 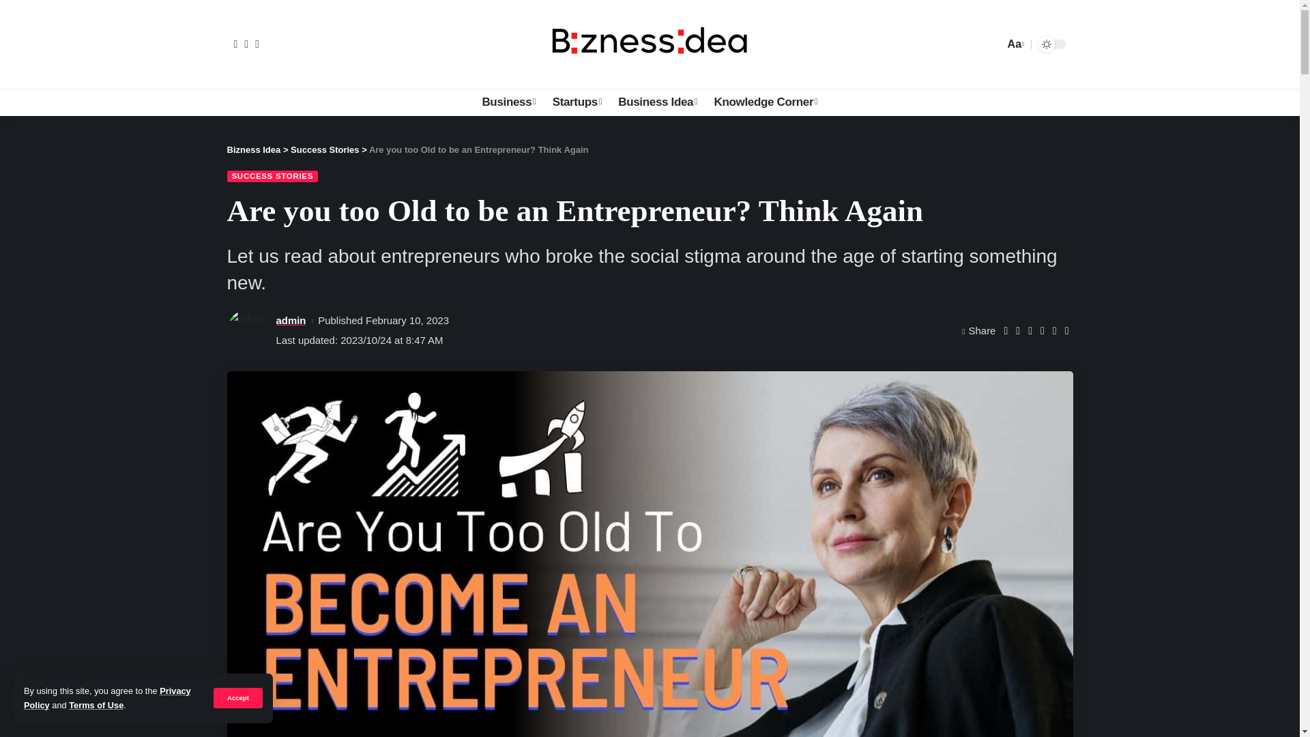 I want to click on Business, so click(x=508, y=102).